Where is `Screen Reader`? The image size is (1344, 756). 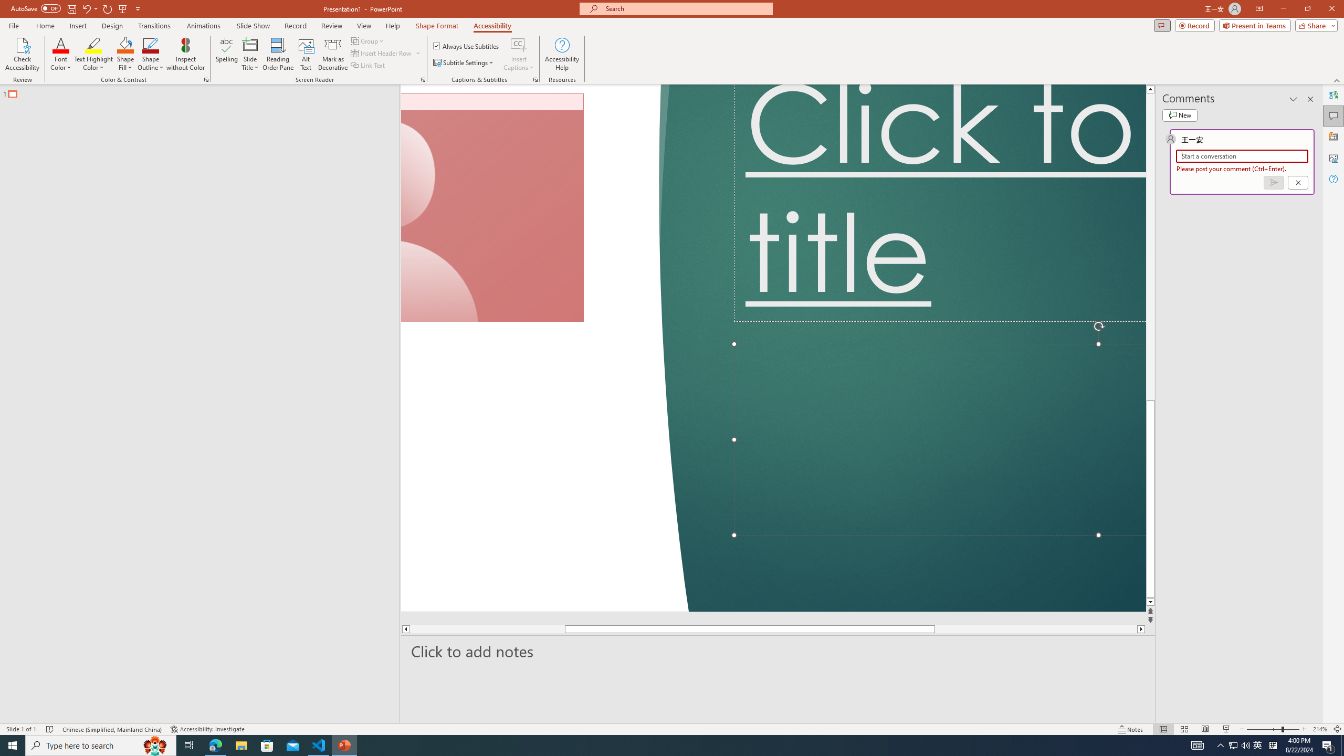 Screen Reader is located at coordinates (423, 80).